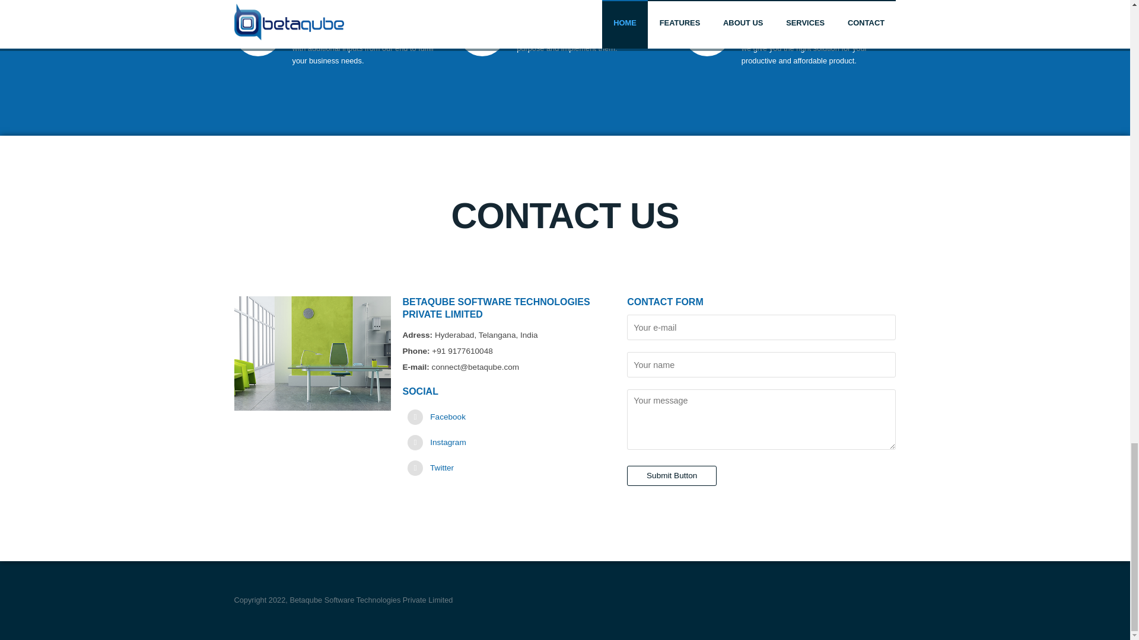 Image resolution: width=1139 pixels, height=640 pixels. What do you see at coordinates (448, 416) in the screenshot?
I see `Facebook` at bounding box center [448, 416].